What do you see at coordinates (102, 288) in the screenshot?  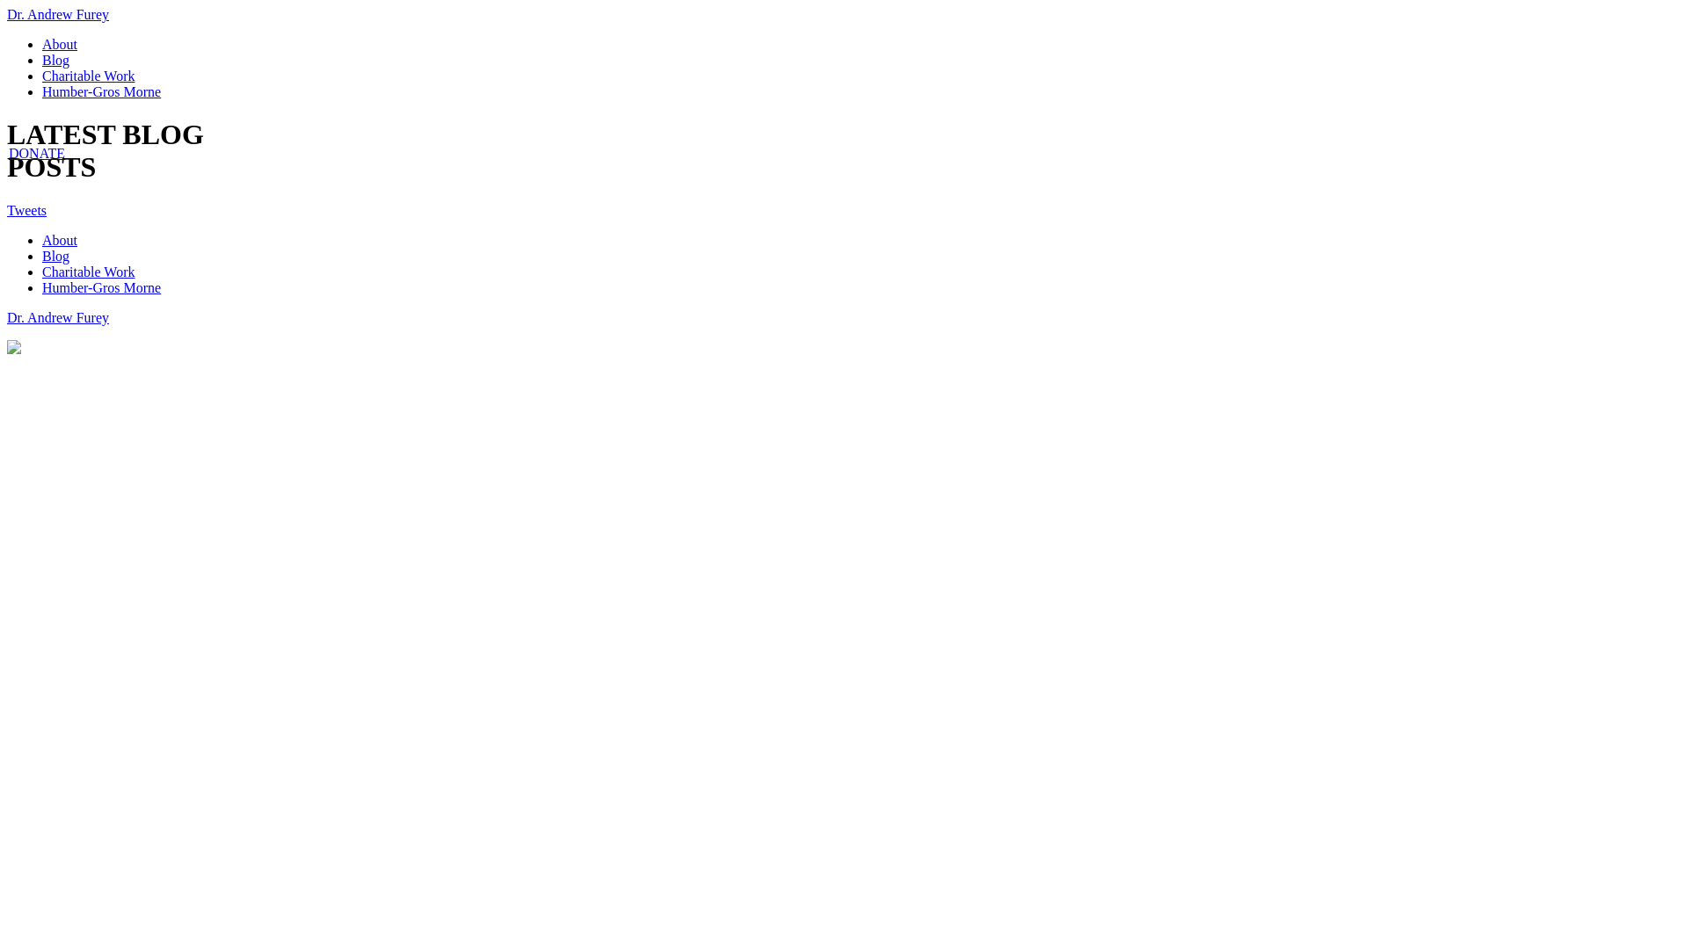 I see `Humber-Gros Morne` at bounding box center [102, 288].